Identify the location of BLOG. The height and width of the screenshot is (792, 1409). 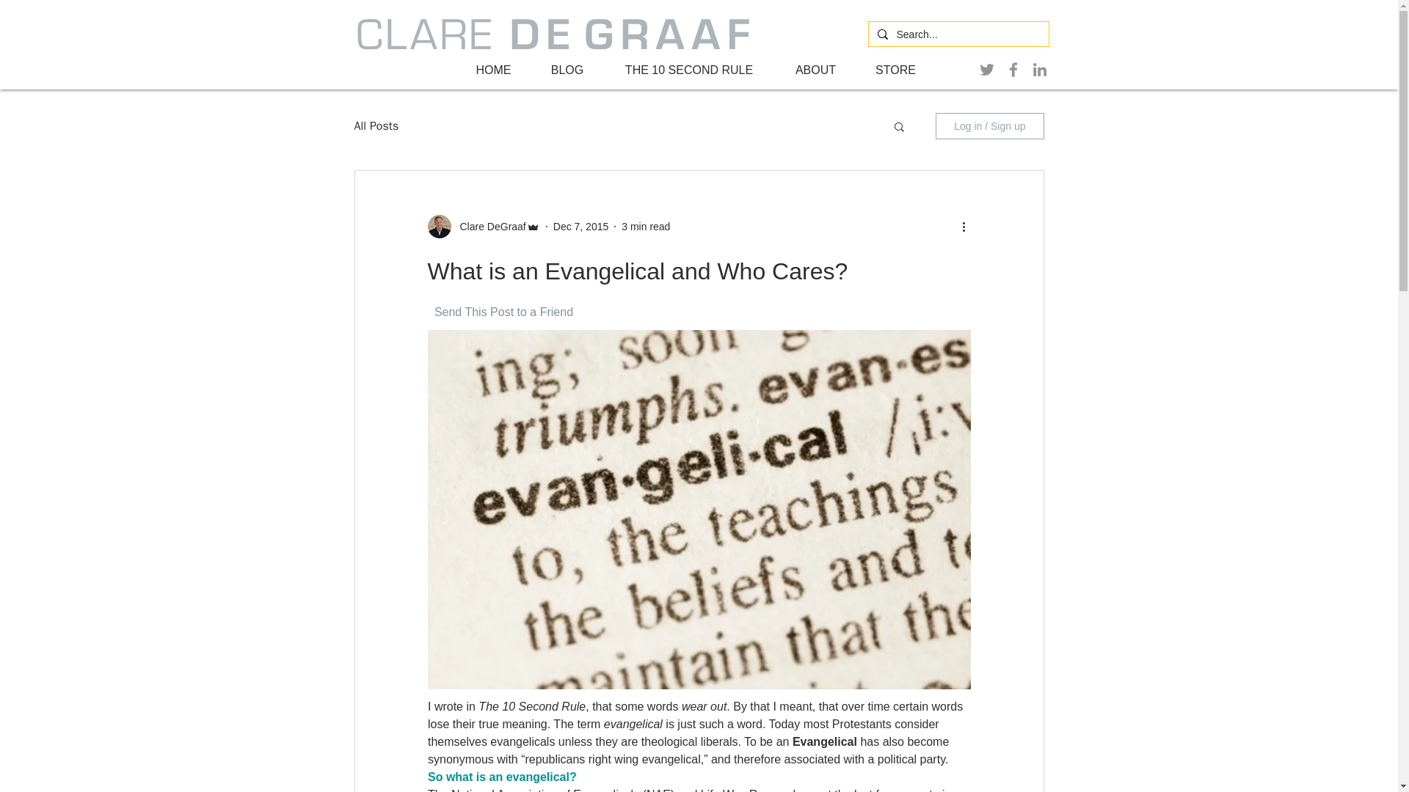
(567, 70).